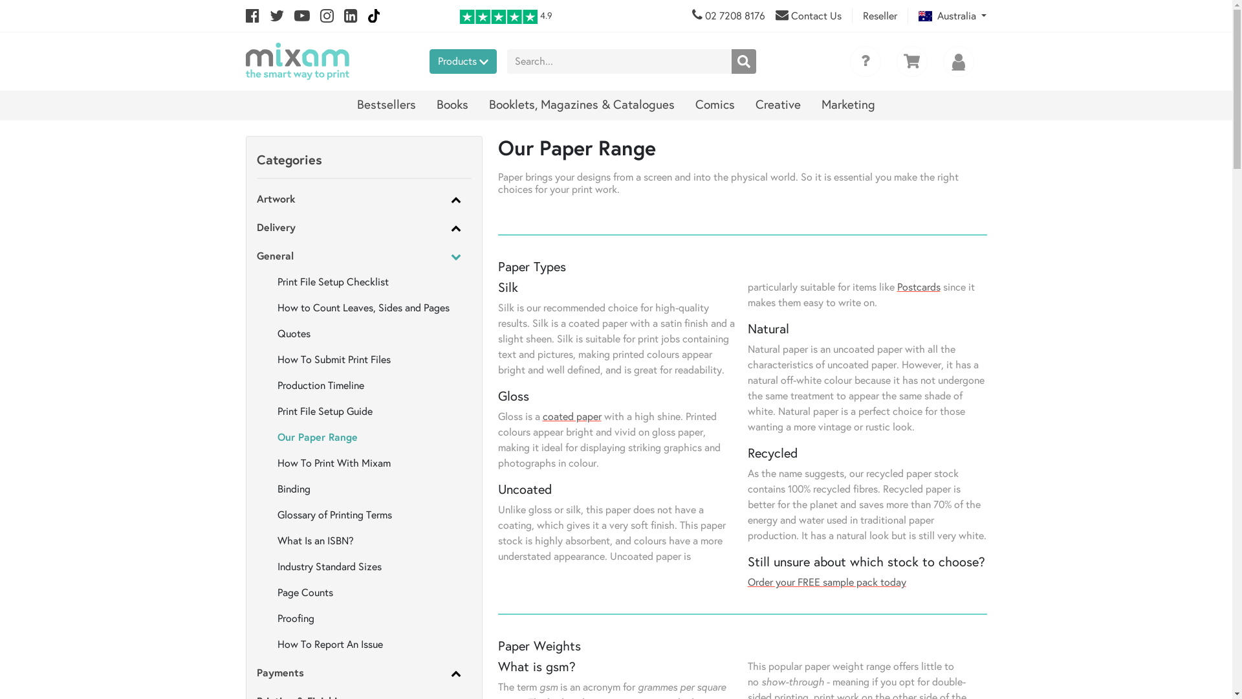 This screenshot has width=1242, height=699. Describe the element at coordinates (506, 16) in the screenshot. I see `4.9` at that location.